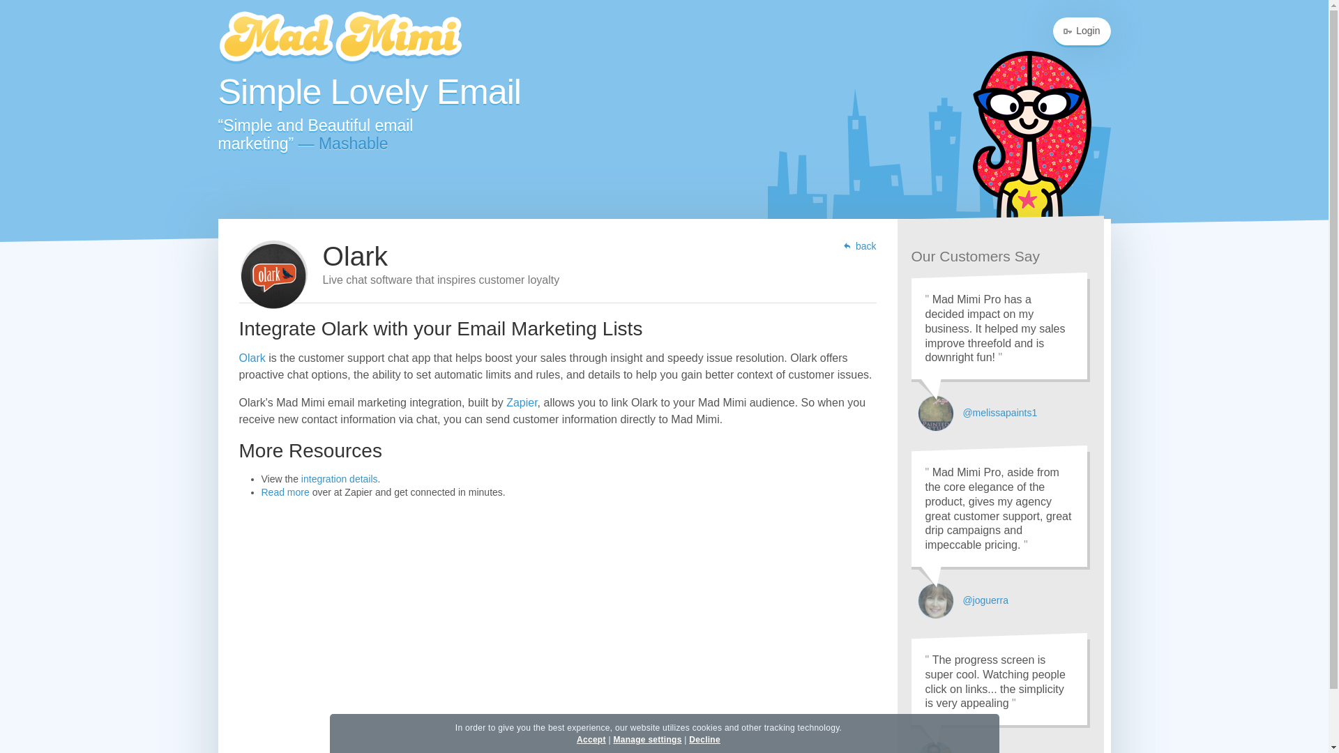 Image resolution: width=1339 pixels, height=753 pixels. What do you see at coordinates (521, 403) in the screenshot?
I see `Zapier` at bounding box center [521, 403].